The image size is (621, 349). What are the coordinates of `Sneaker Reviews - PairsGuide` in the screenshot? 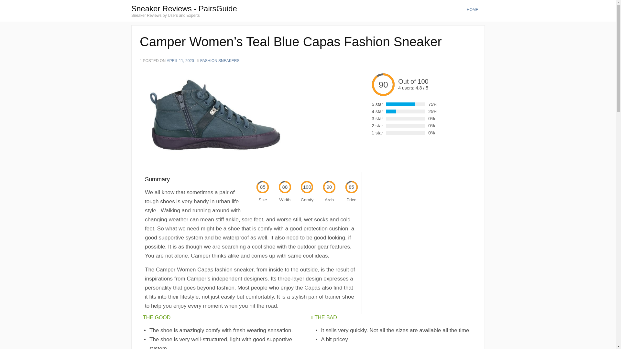 It's located at (184, 8).